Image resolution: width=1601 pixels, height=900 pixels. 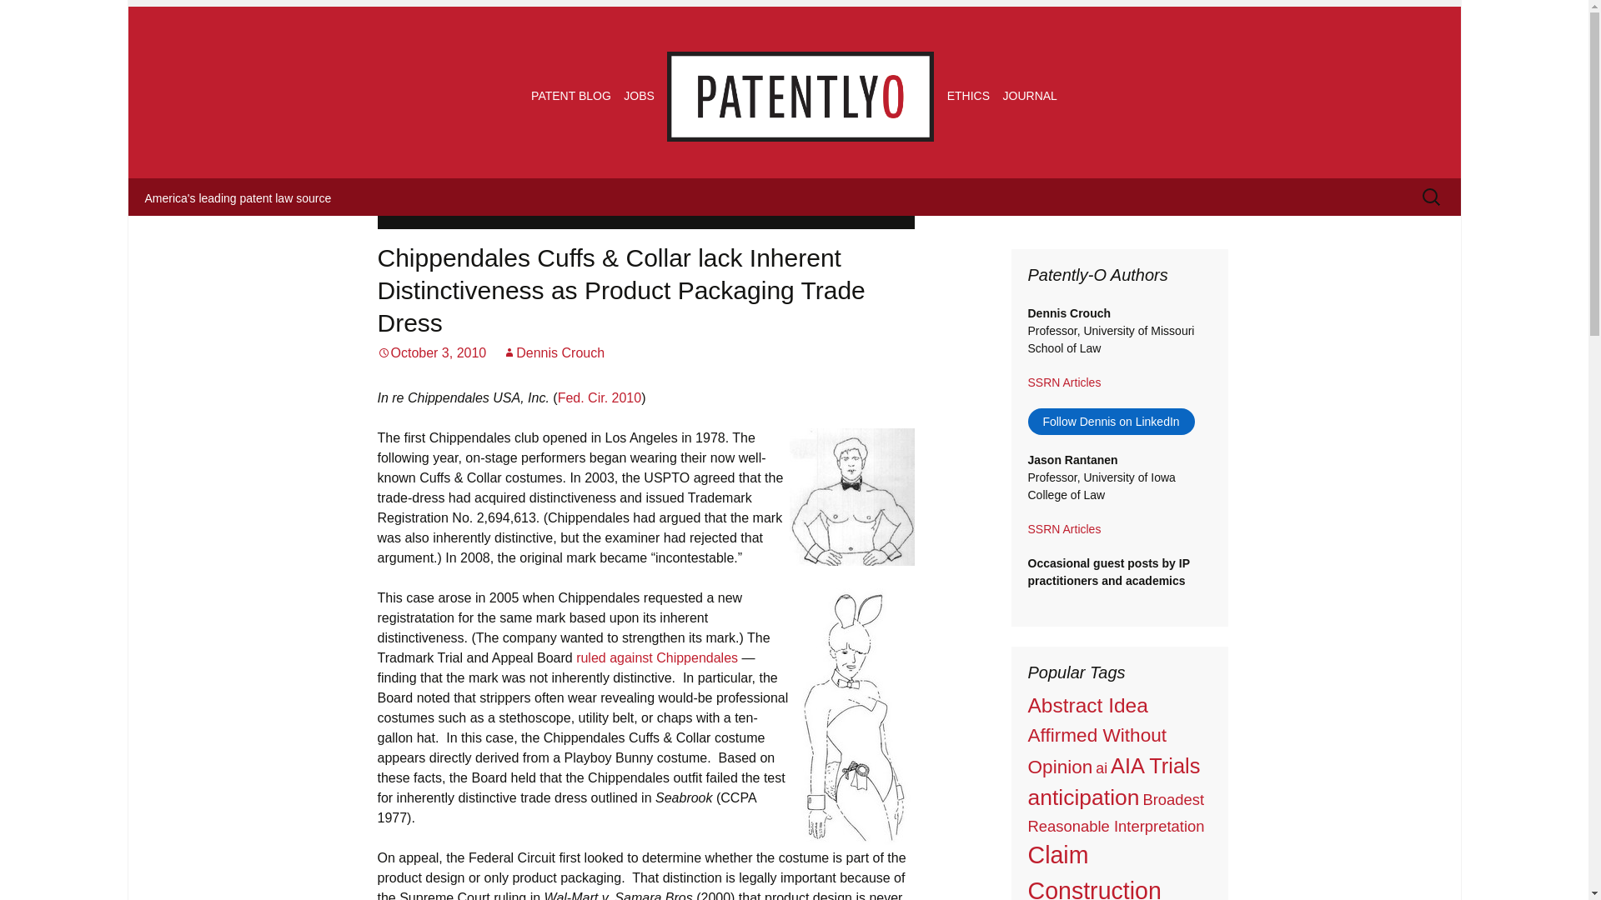 What do you see at coordinates (599, 397) in the screenshot?
I see `Fed. Cir. 2010` at bounding box center [599, 397].